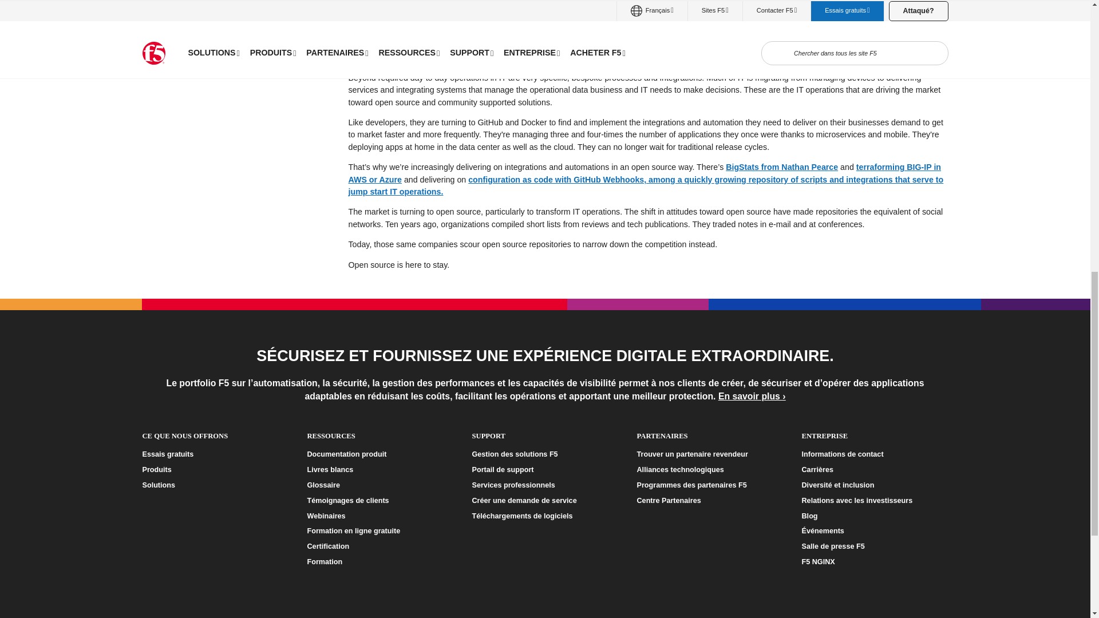  Describe the element at coordinates (379, 454) in the screenshot. I see `Documentation produit` at that location.